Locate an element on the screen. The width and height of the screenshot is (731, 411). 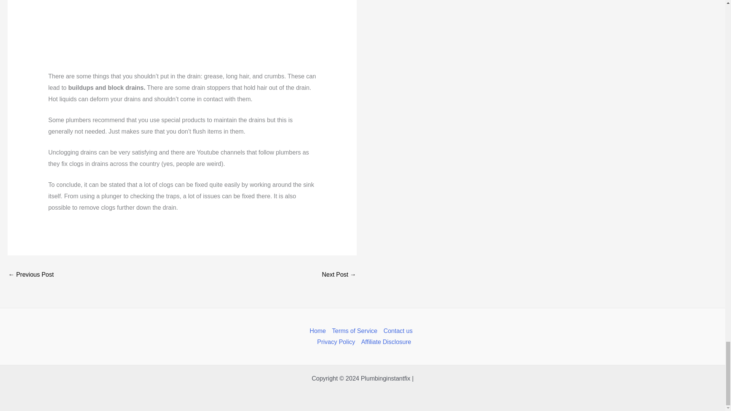
Home is located at coordinates (319, 331).